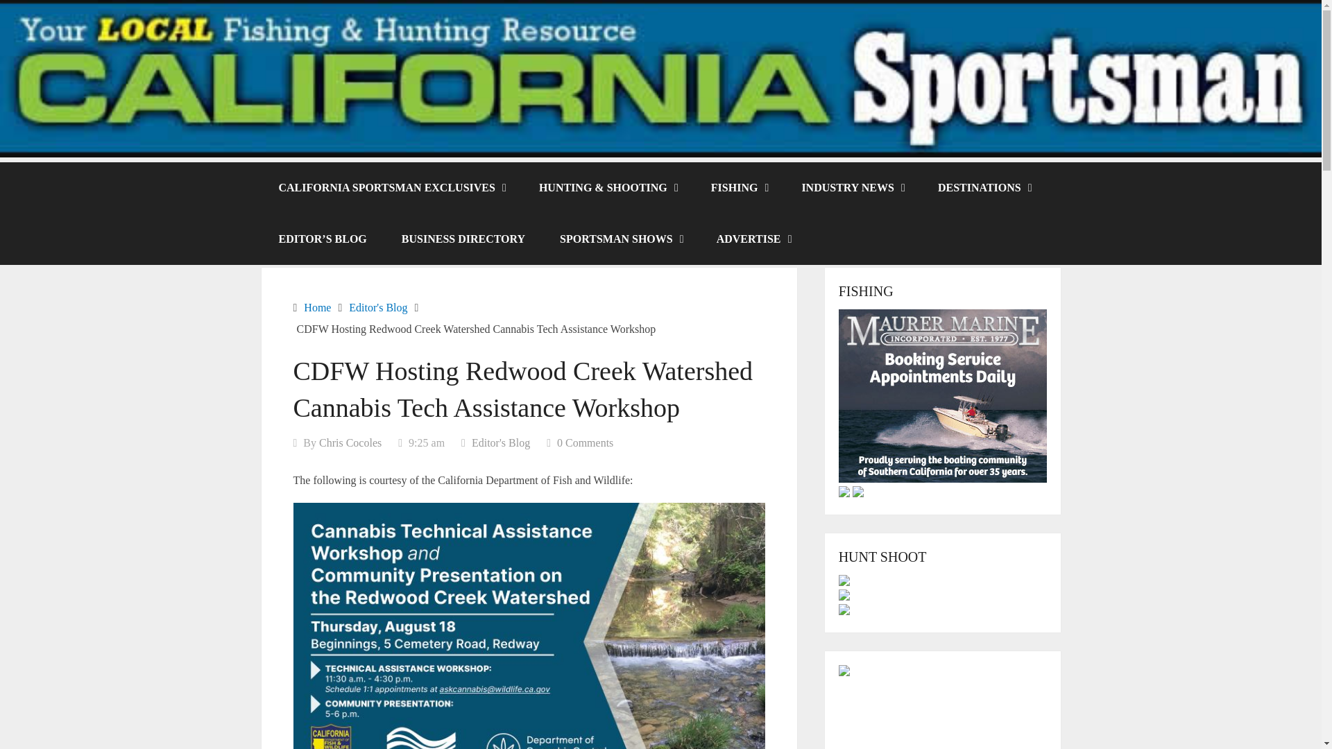 The image size is (1332, 749). Describe the element at coordinates (753, 239) in the screenshot. I see `ADVERTISE` at that location.